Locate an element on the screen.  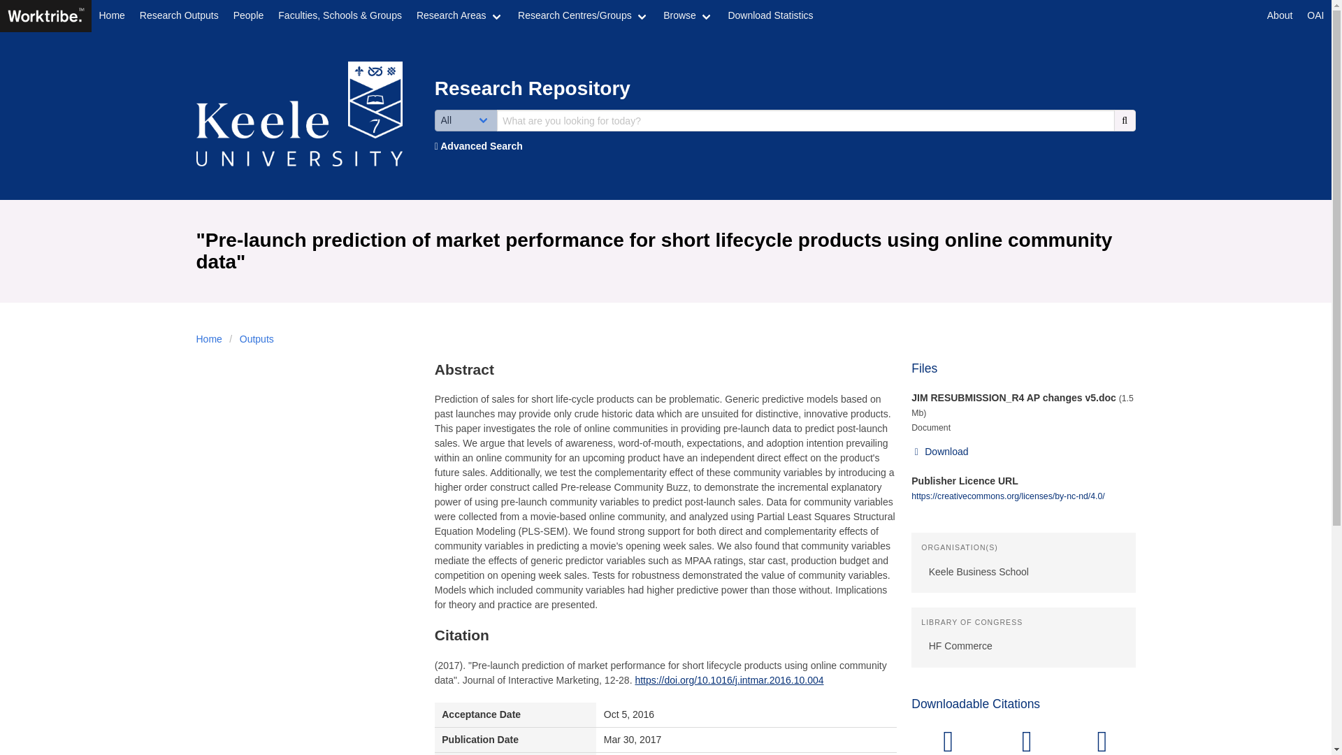
Home is located at coordinates (111, 16).